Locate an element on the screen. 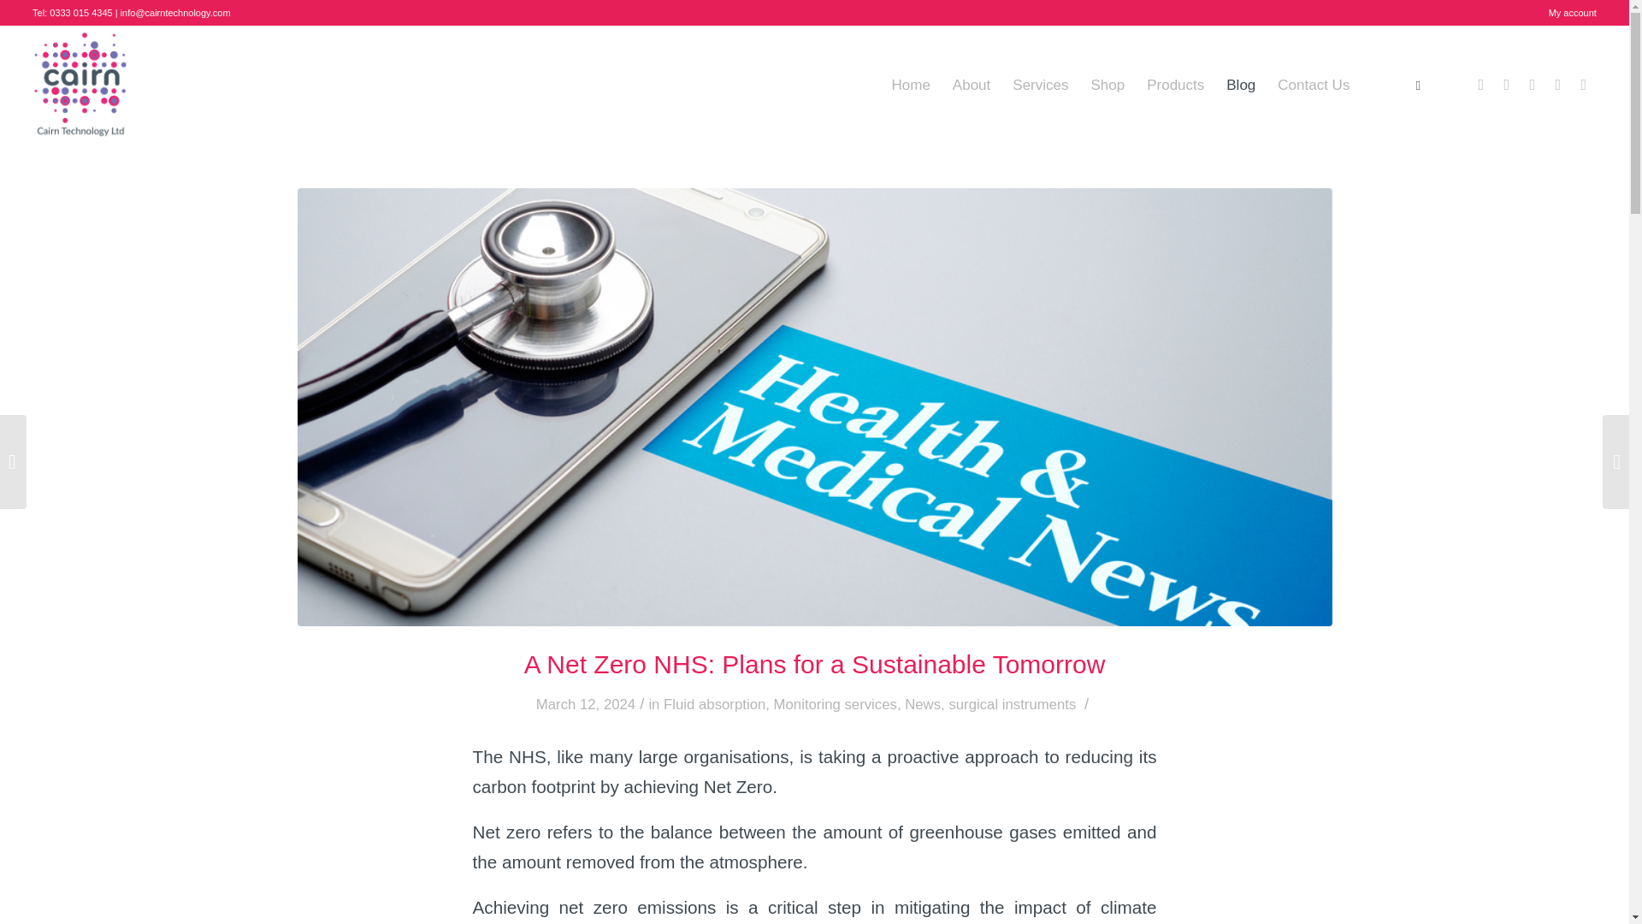  LinkedIn is located at coordinates (1533, 85).